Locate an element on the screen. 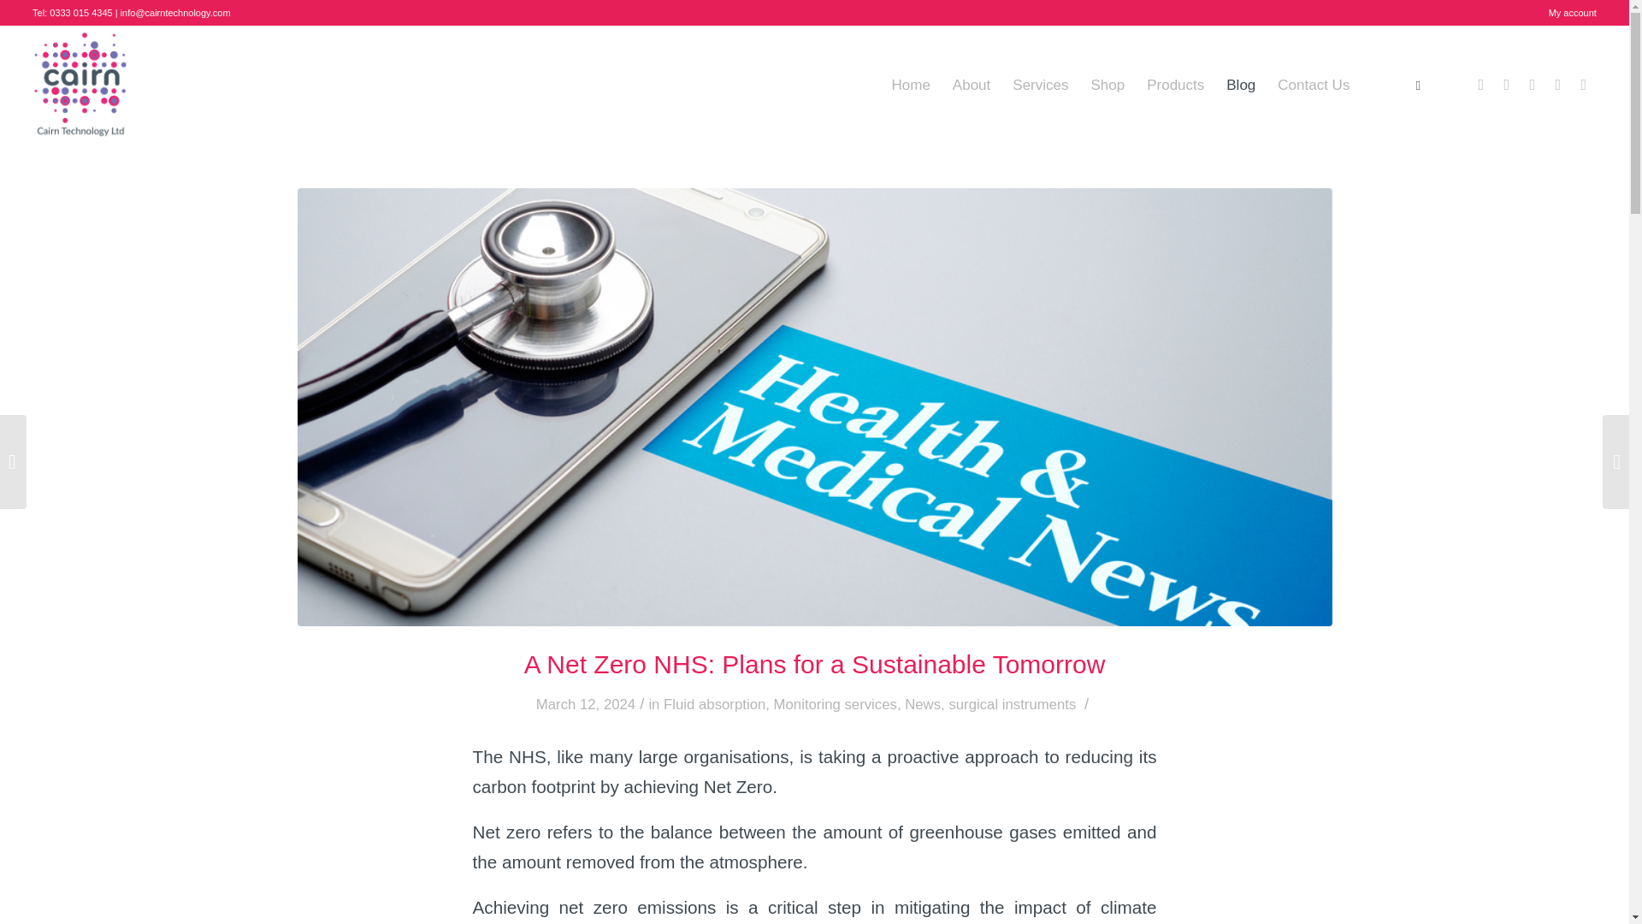  LinkedIn is located at coordinates (1533, 85).